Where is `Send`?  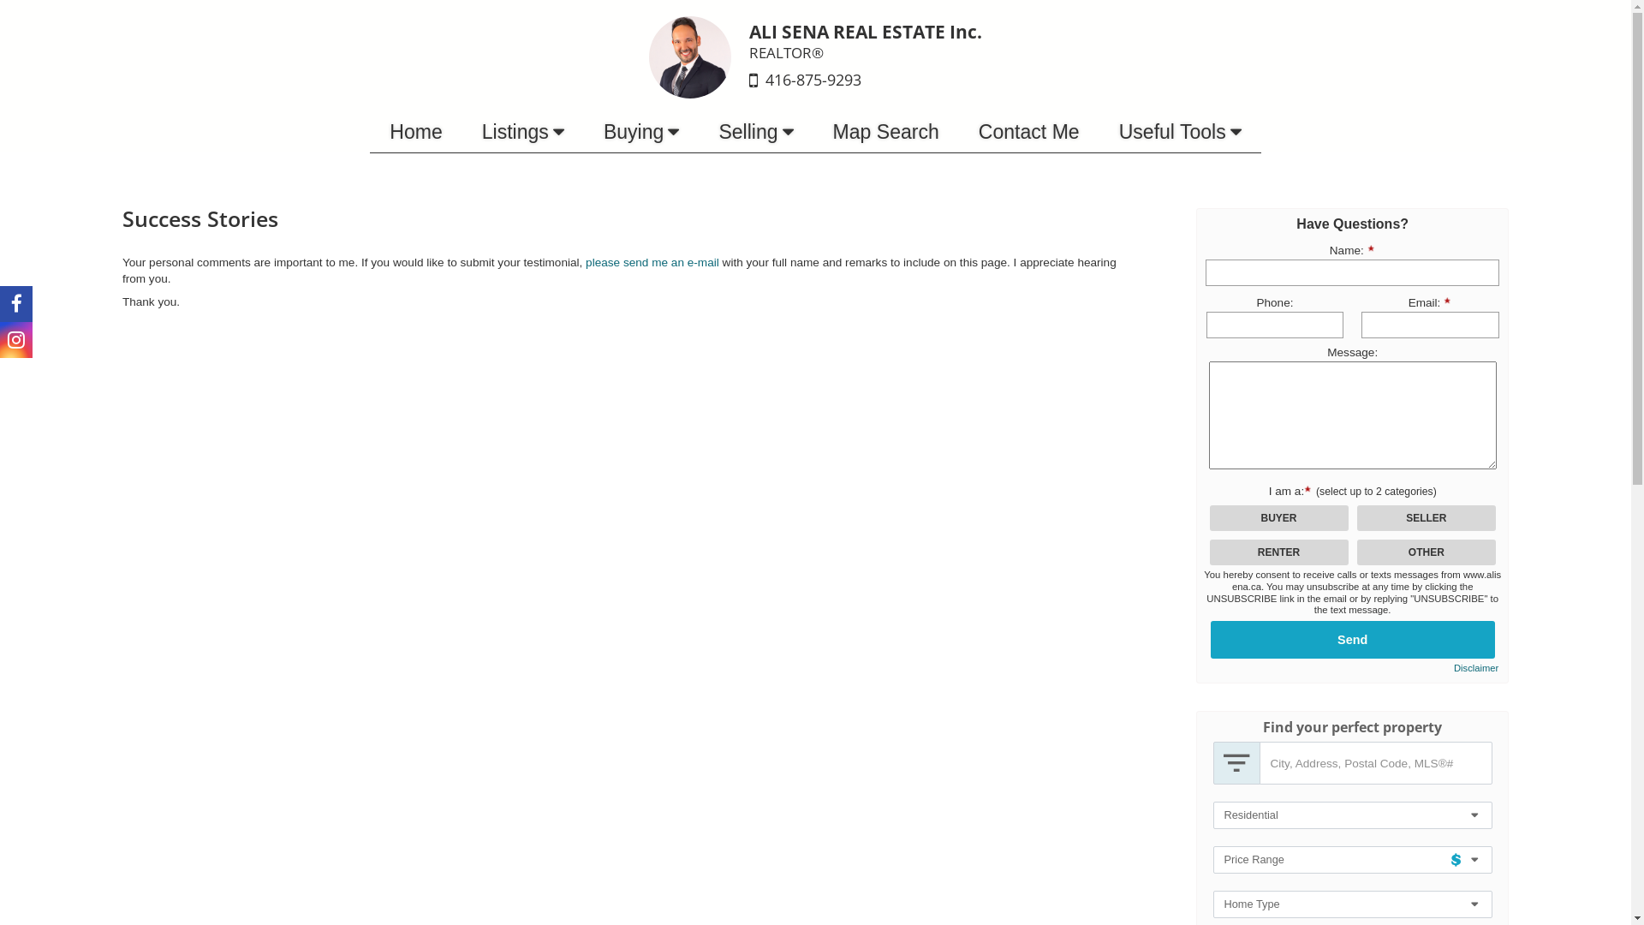 Send is located at coordinates (1353, 640).